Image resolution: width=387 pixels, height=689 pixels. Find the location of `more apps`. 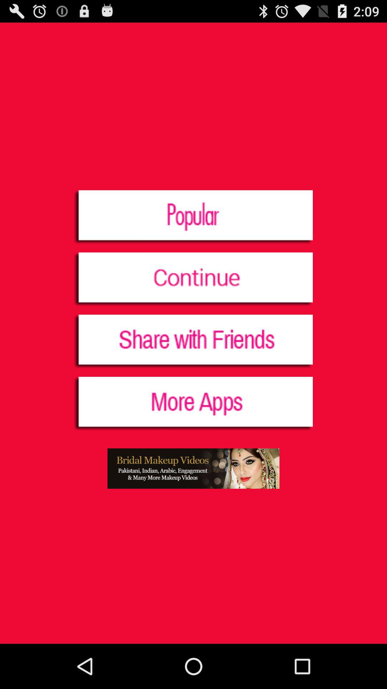

more apps is located at coordinates (193, 404).